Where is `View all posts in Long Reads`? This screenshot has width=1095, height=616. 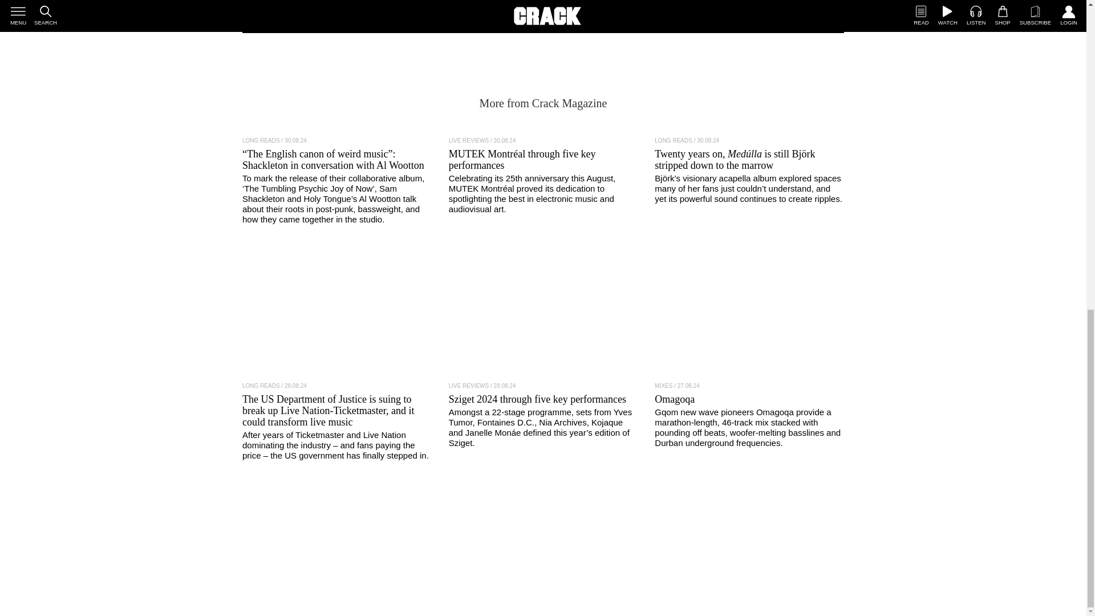 View all posts in Long Reads is located at coordinates (673, 140).